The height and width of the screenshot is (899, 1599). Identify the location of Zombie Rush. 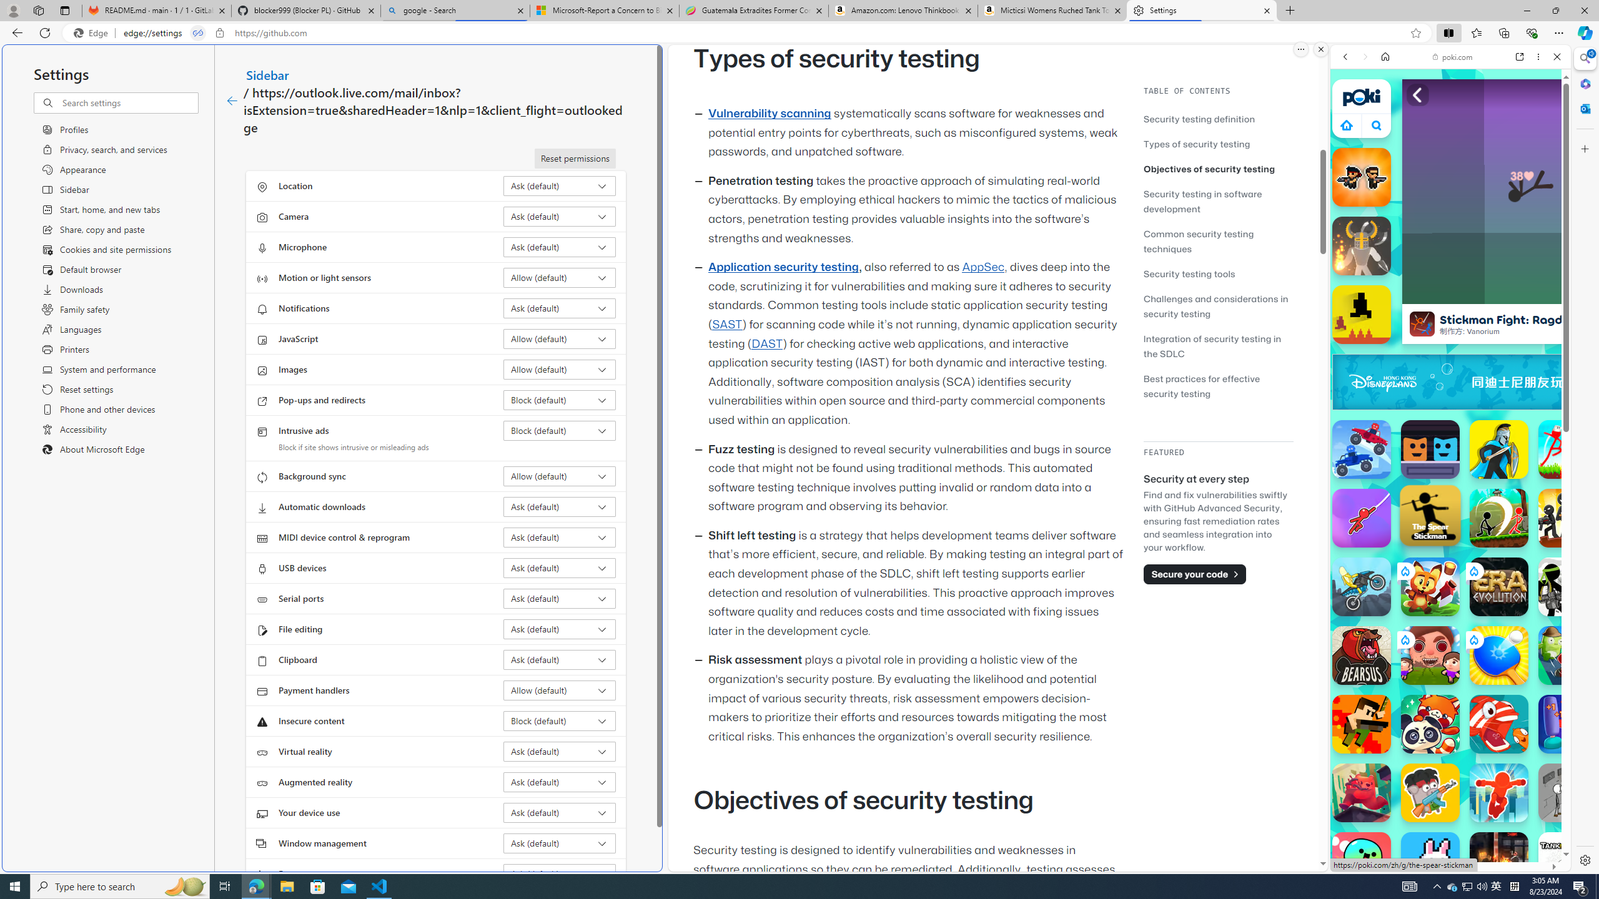
(1362, 177).